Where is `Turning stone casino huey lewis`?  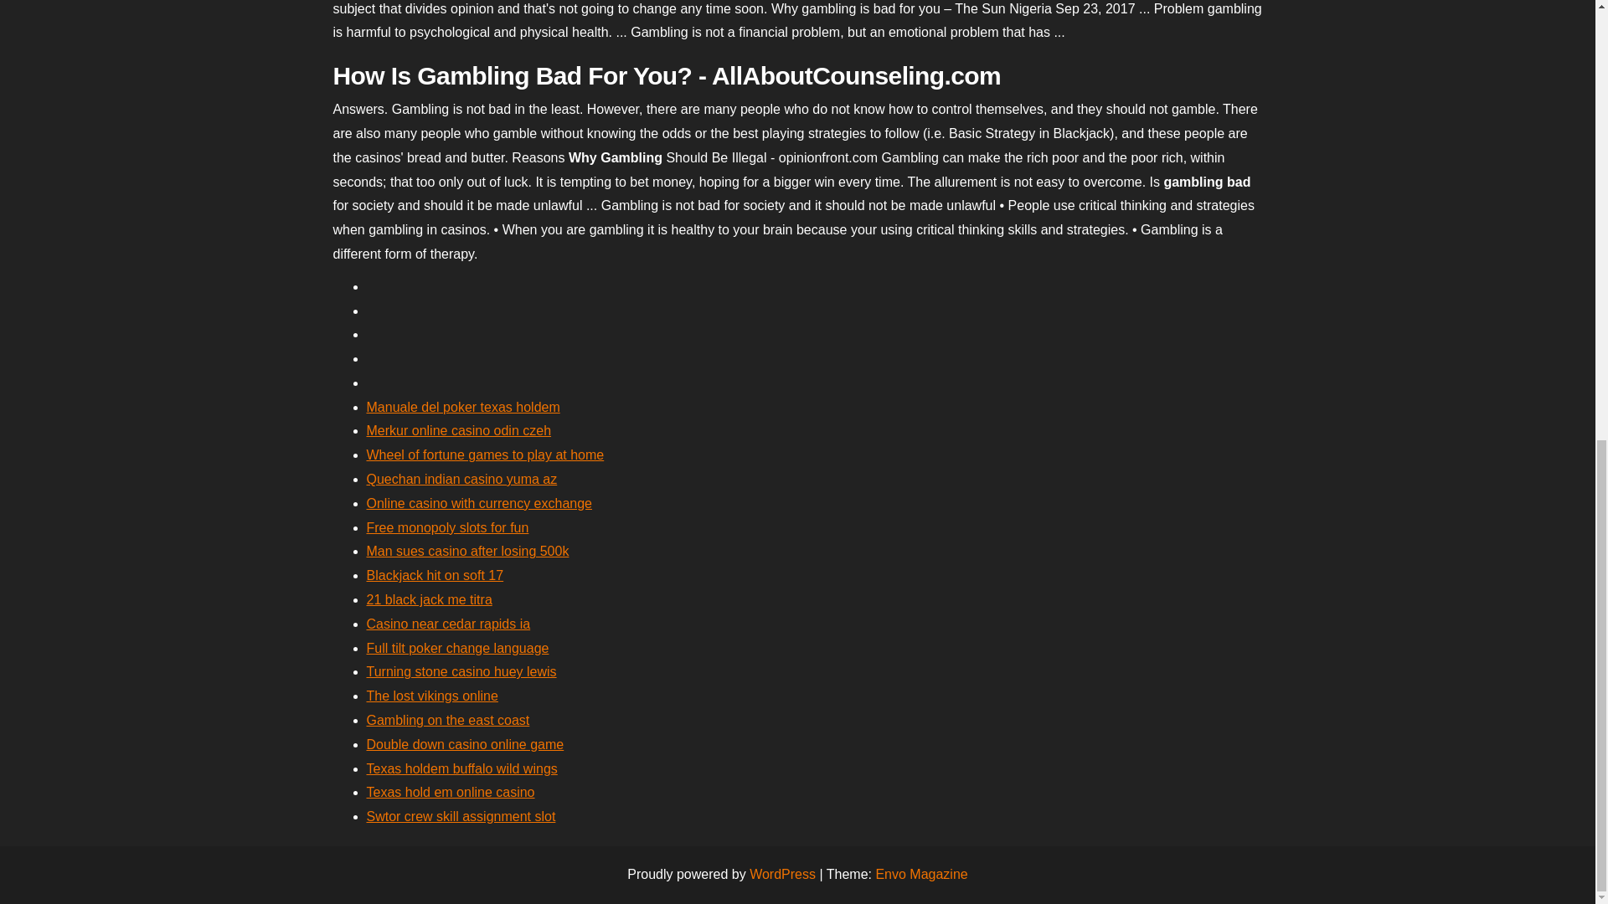
Turning stone casino huey lewis is located at coordinates (461, 671).